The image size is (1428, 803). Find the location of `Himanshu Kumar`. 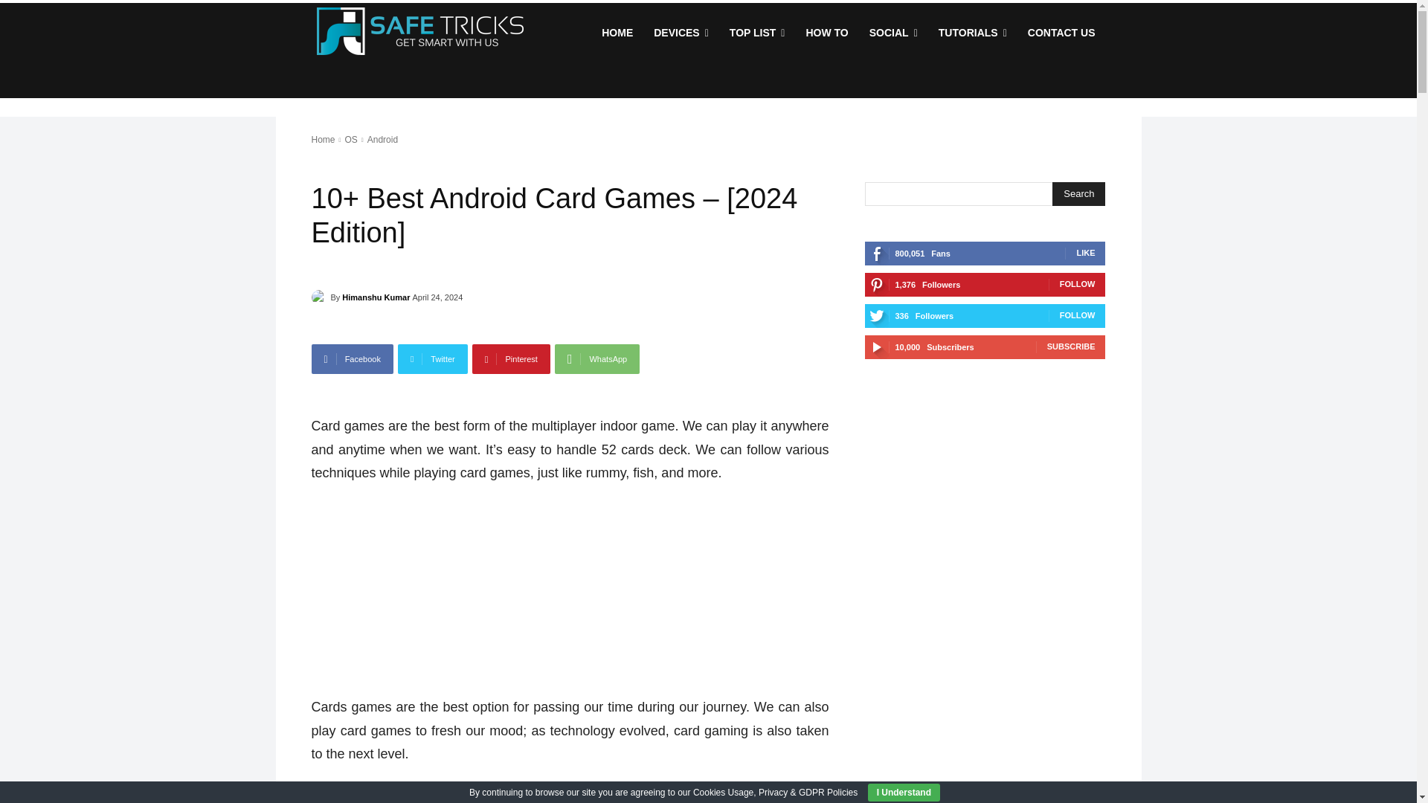

Himanshu Kumar is located at coordinates (320, 297).